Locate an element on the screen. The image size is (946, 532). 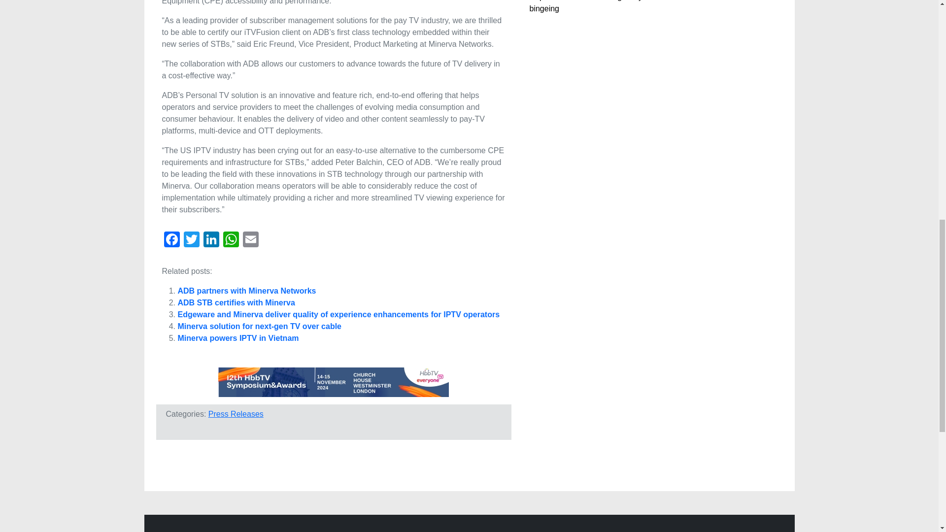
Report: Americans moving away from TV bingeing is located at coordinates (600, 6).